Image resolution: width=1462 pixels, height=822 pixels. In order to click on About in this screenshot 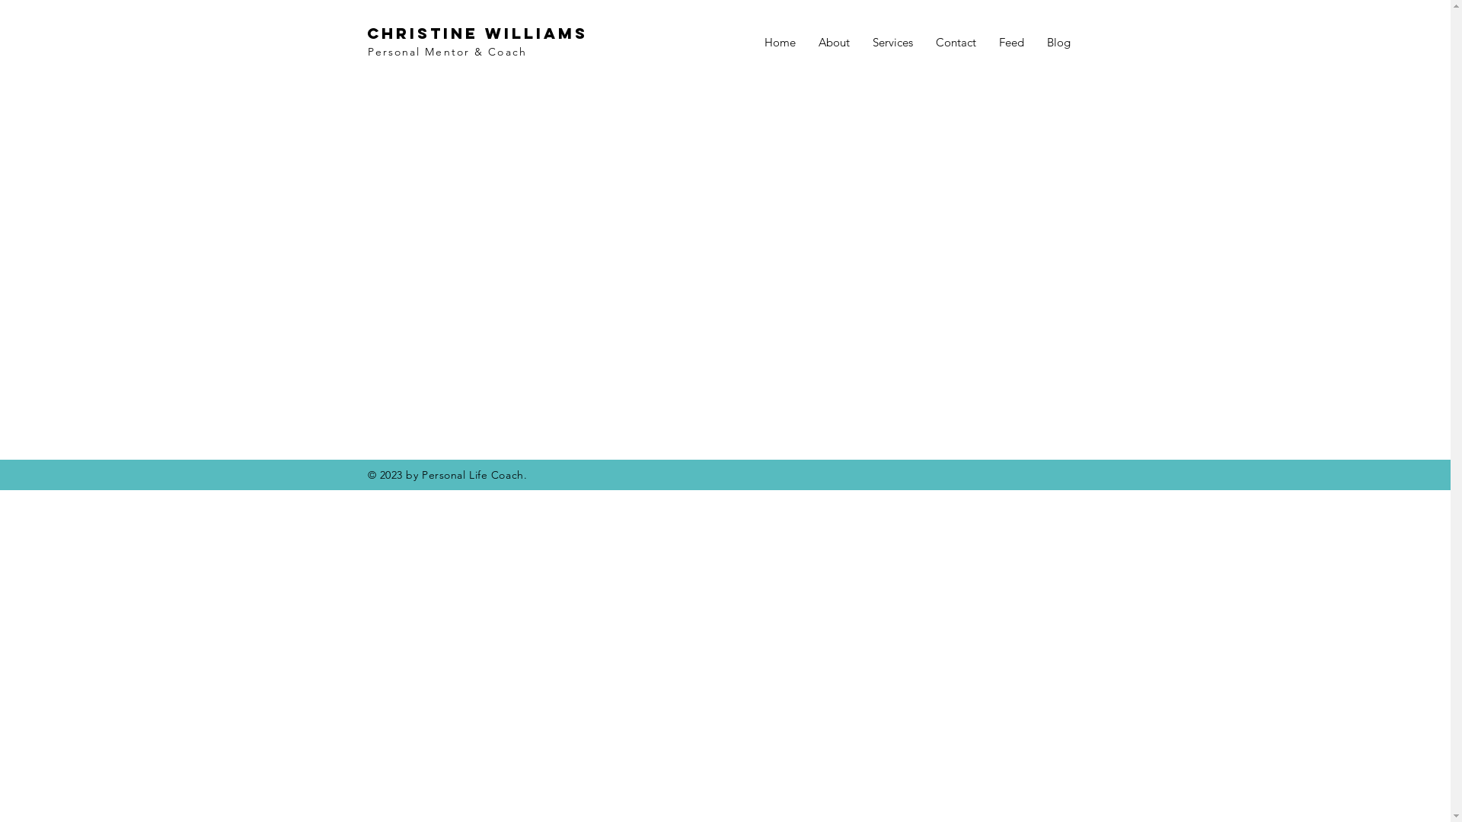, I will do `click(835, 43)`.